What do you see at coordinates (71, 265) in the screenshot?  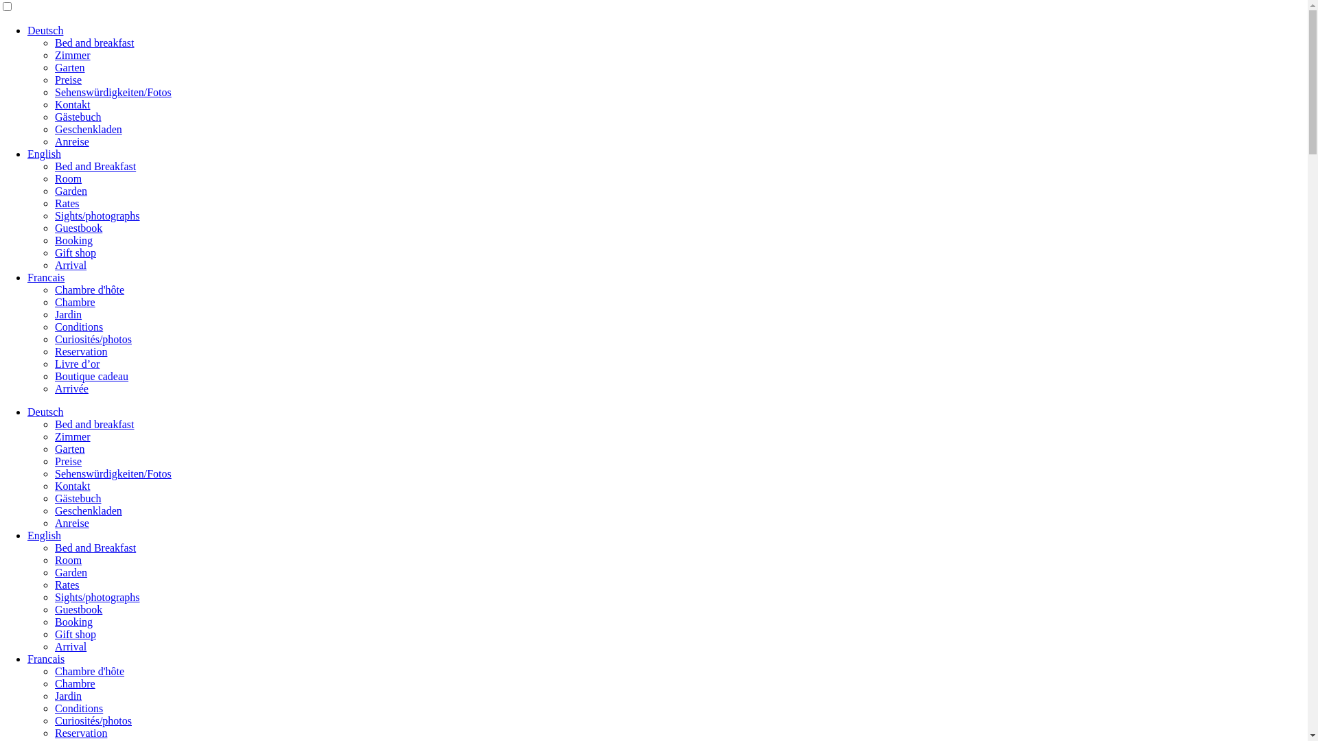 I see `Arrival` at bounding box center [71, 265].